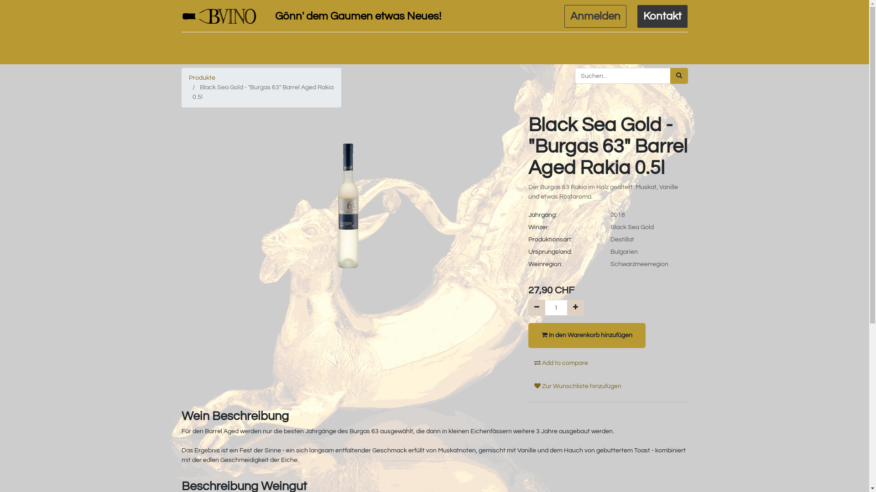  I want to click on B!Vino - Bulgarischer Wein, so click(219, 16).